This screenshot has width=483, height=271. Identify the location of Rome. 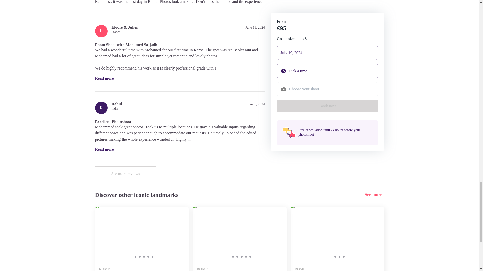
(142, 239).